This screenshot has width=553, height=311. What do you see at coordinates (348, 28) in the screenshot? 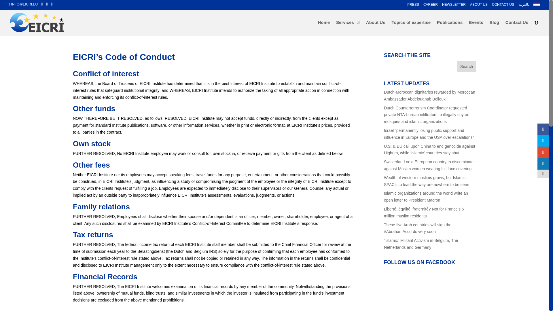
I see `Services` at bounding box center [348, 28].